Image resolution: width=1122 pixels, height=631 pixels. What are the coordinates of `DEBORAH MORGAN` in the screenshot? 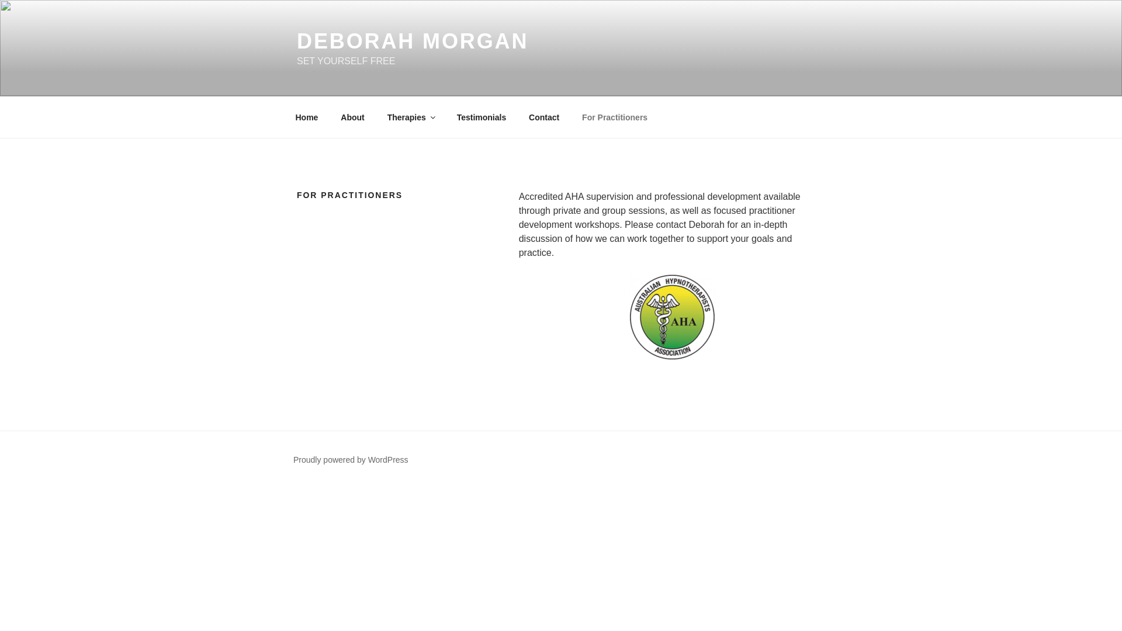 It's located at (413, 41).